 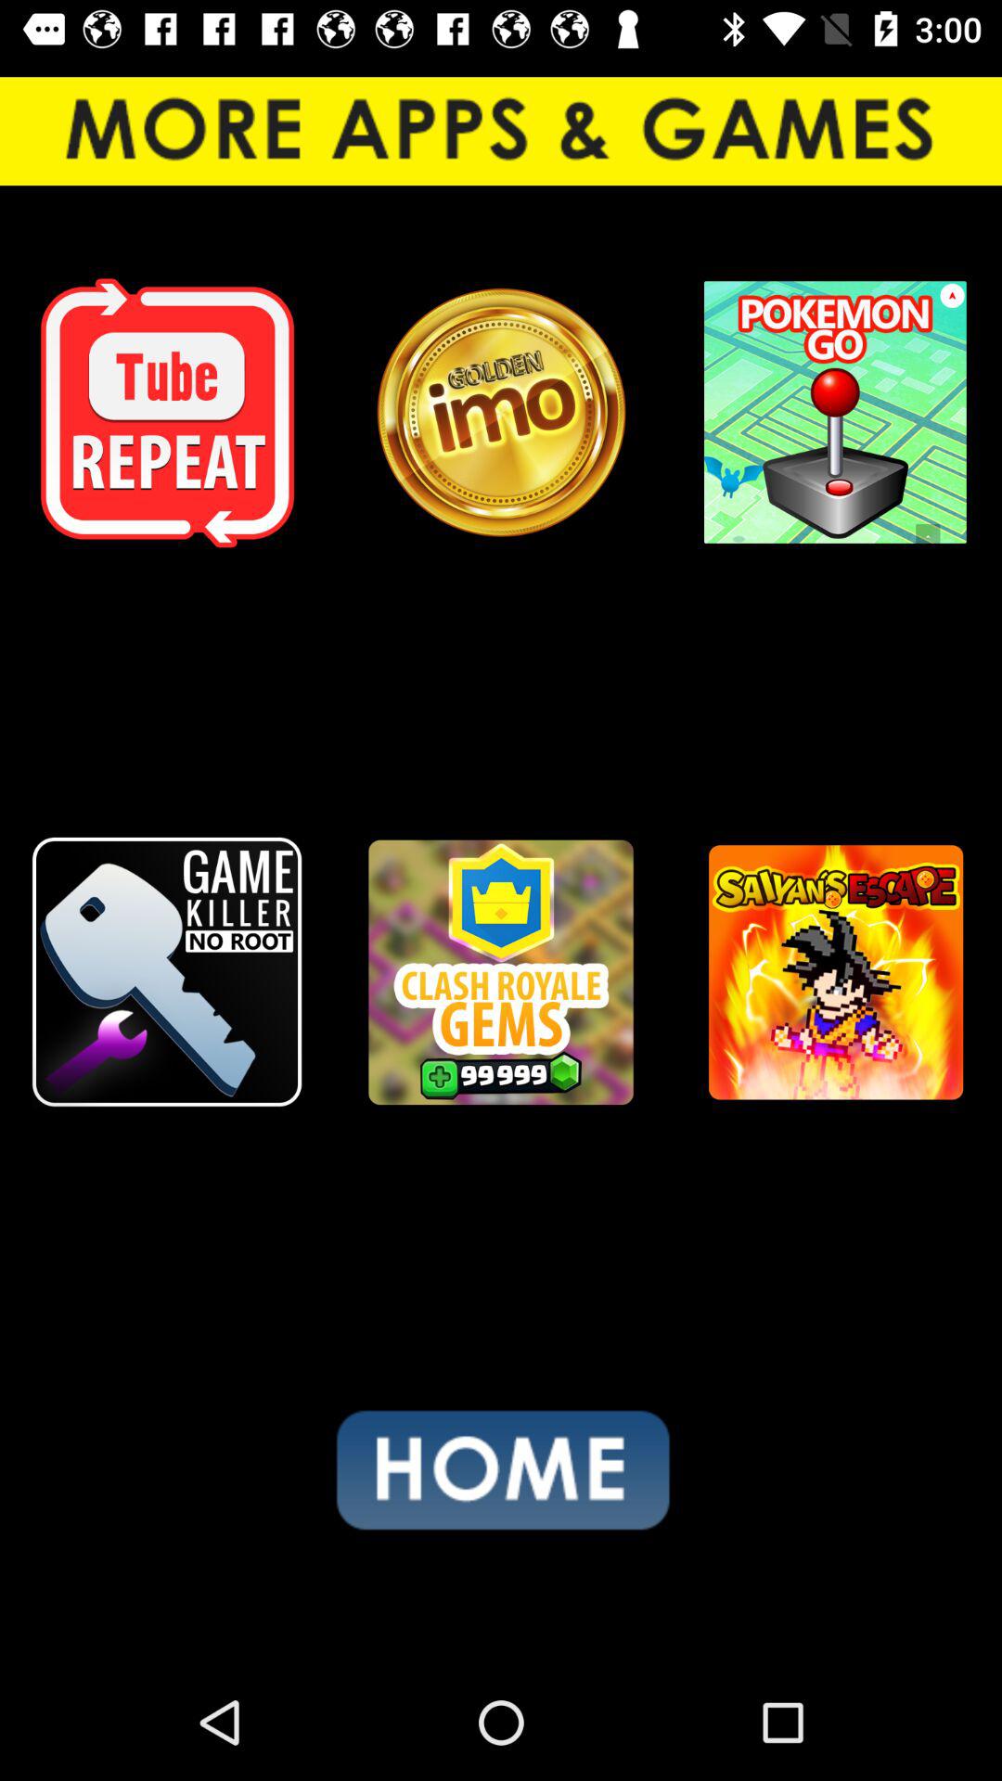 I want to click on select the icon at the top right corner, so click(x=835, y=413).